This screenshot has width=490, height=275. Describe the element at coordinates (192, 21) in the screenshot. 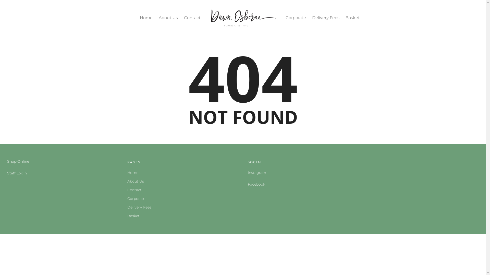

I see `Contact` at that location.